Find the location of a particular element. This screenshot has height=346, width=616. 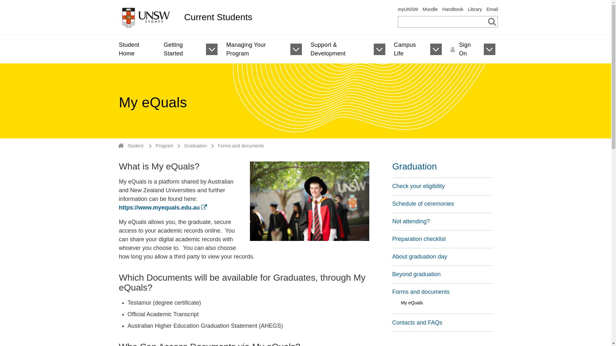

Managing Your Program is located at coordinates (254, 49).